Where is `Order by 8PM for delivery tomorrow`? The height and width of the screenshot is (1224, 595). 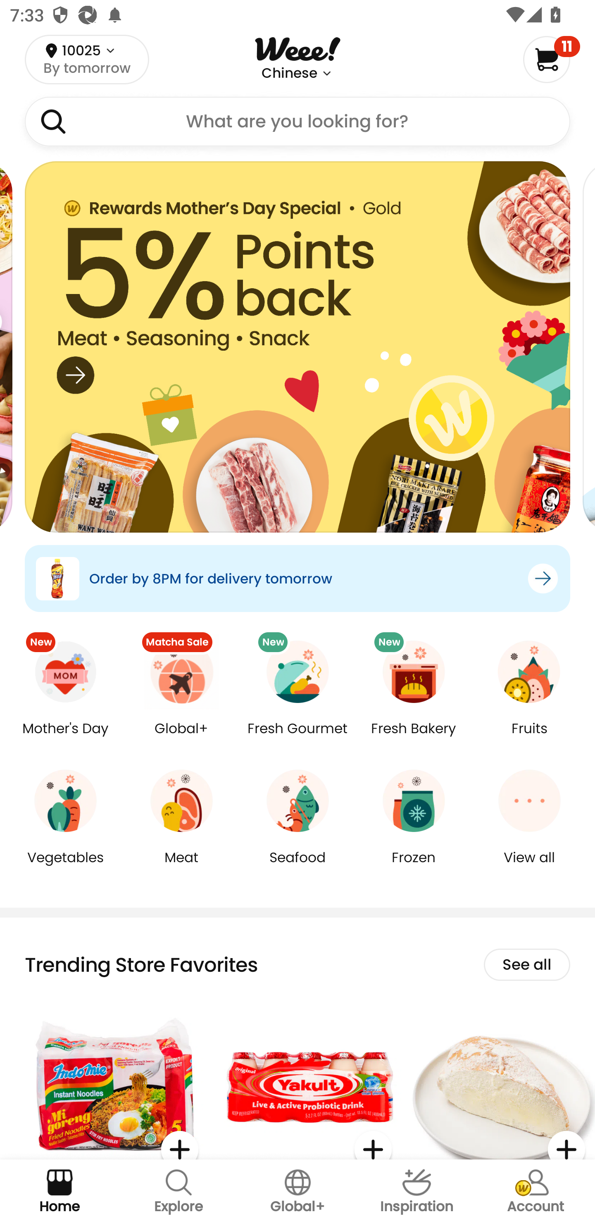 Order by 8PM for delivery tomorrow is located at coordinates (297, 578).